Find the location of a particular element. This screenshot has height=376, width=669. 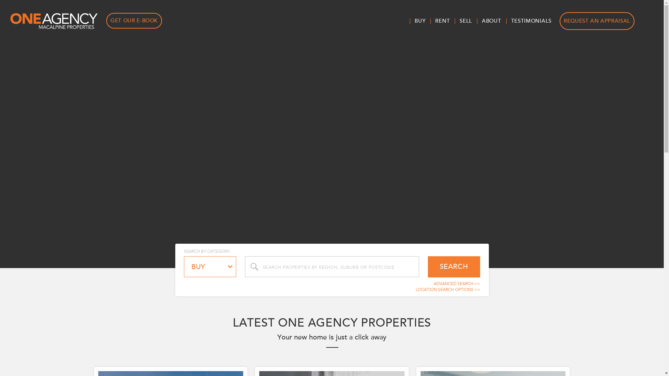

REQUEST AN APPRAISAL is located at coordinates (597, 21).